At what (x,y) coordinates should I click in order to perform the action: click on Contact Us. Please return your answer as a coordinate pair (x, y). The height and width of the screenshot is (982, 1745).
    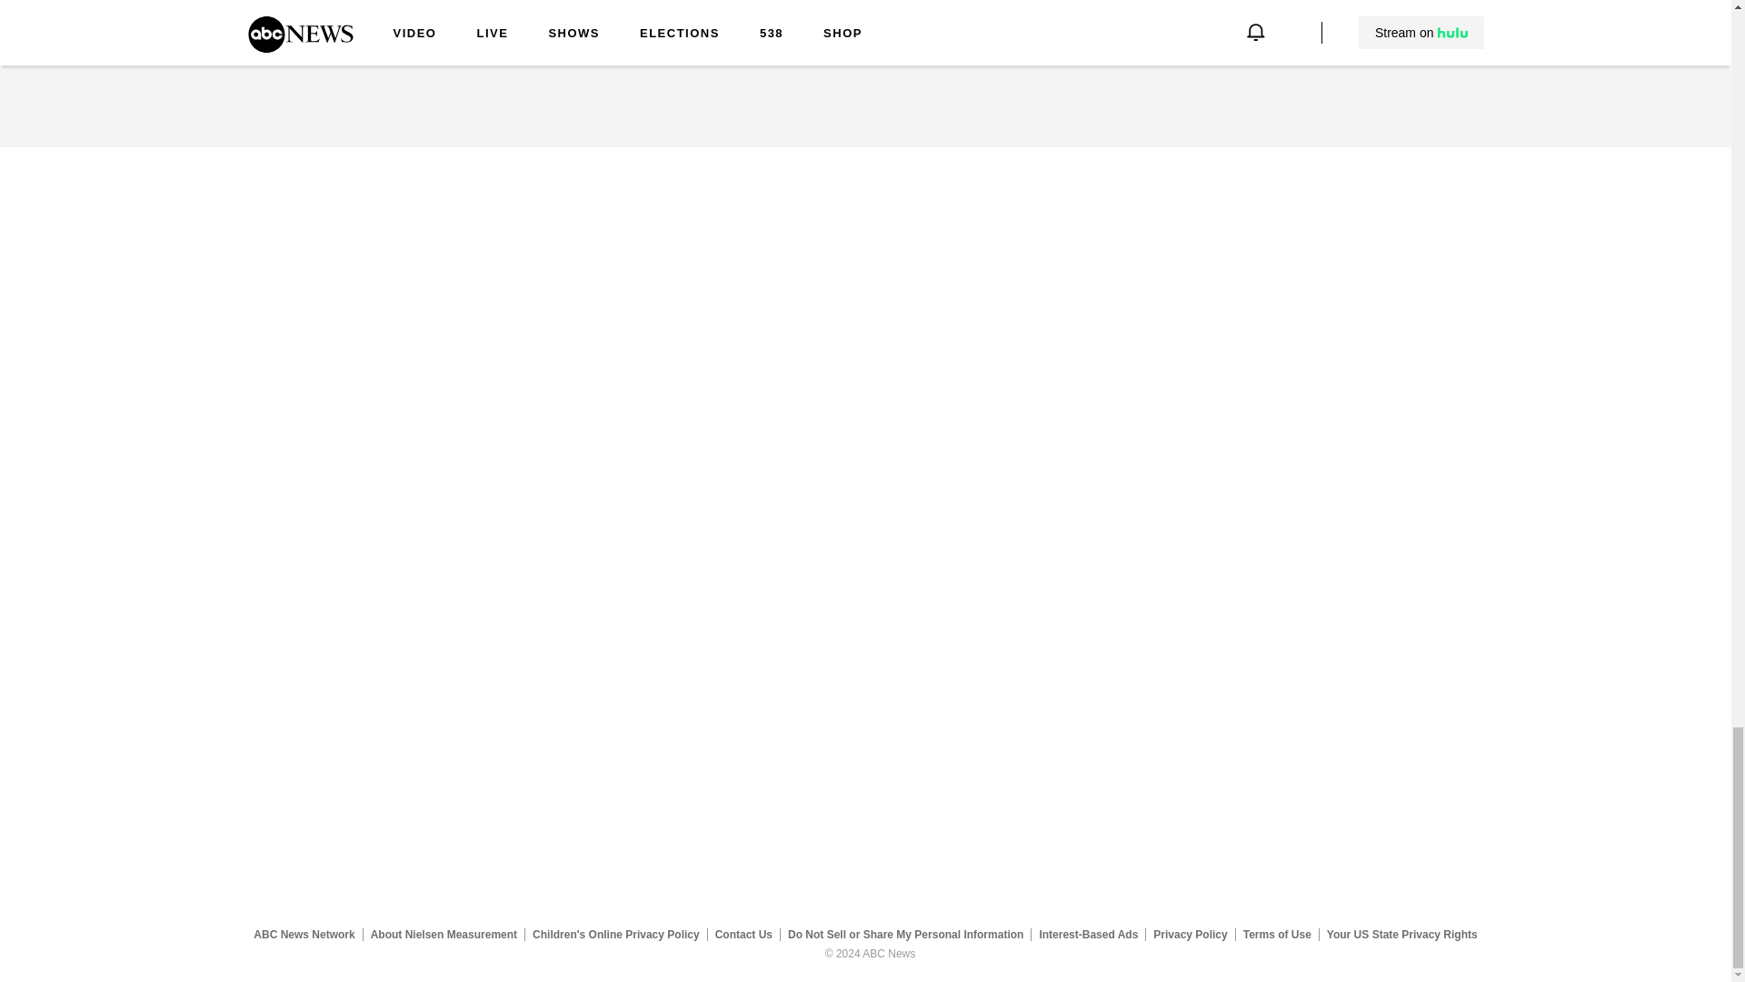
    Looking at the image, I should click on (743, 934).